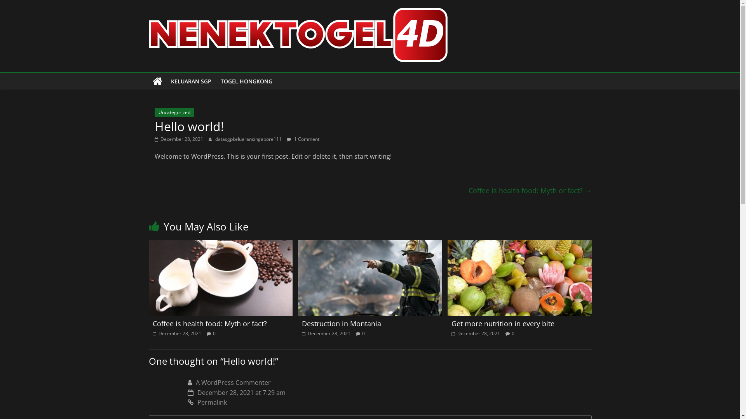 The width and height of the screenshot is (746, 419). I want to click on Coffee is health food: Myth or fact?, so click(221, 245).